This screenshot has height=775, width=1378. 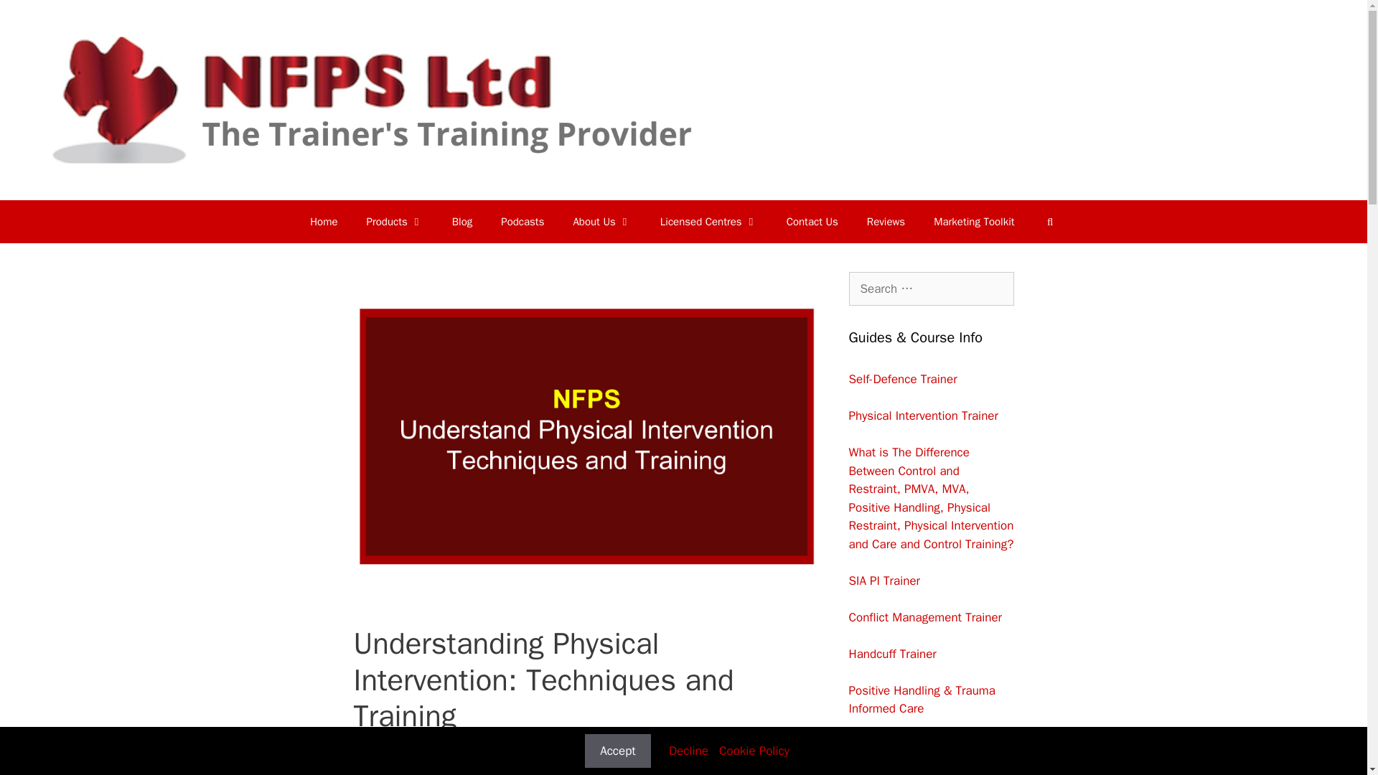 What do you see at coordinates (617, 751) in the screenshot?
I see `Accept` at bounding box center [617, 751].